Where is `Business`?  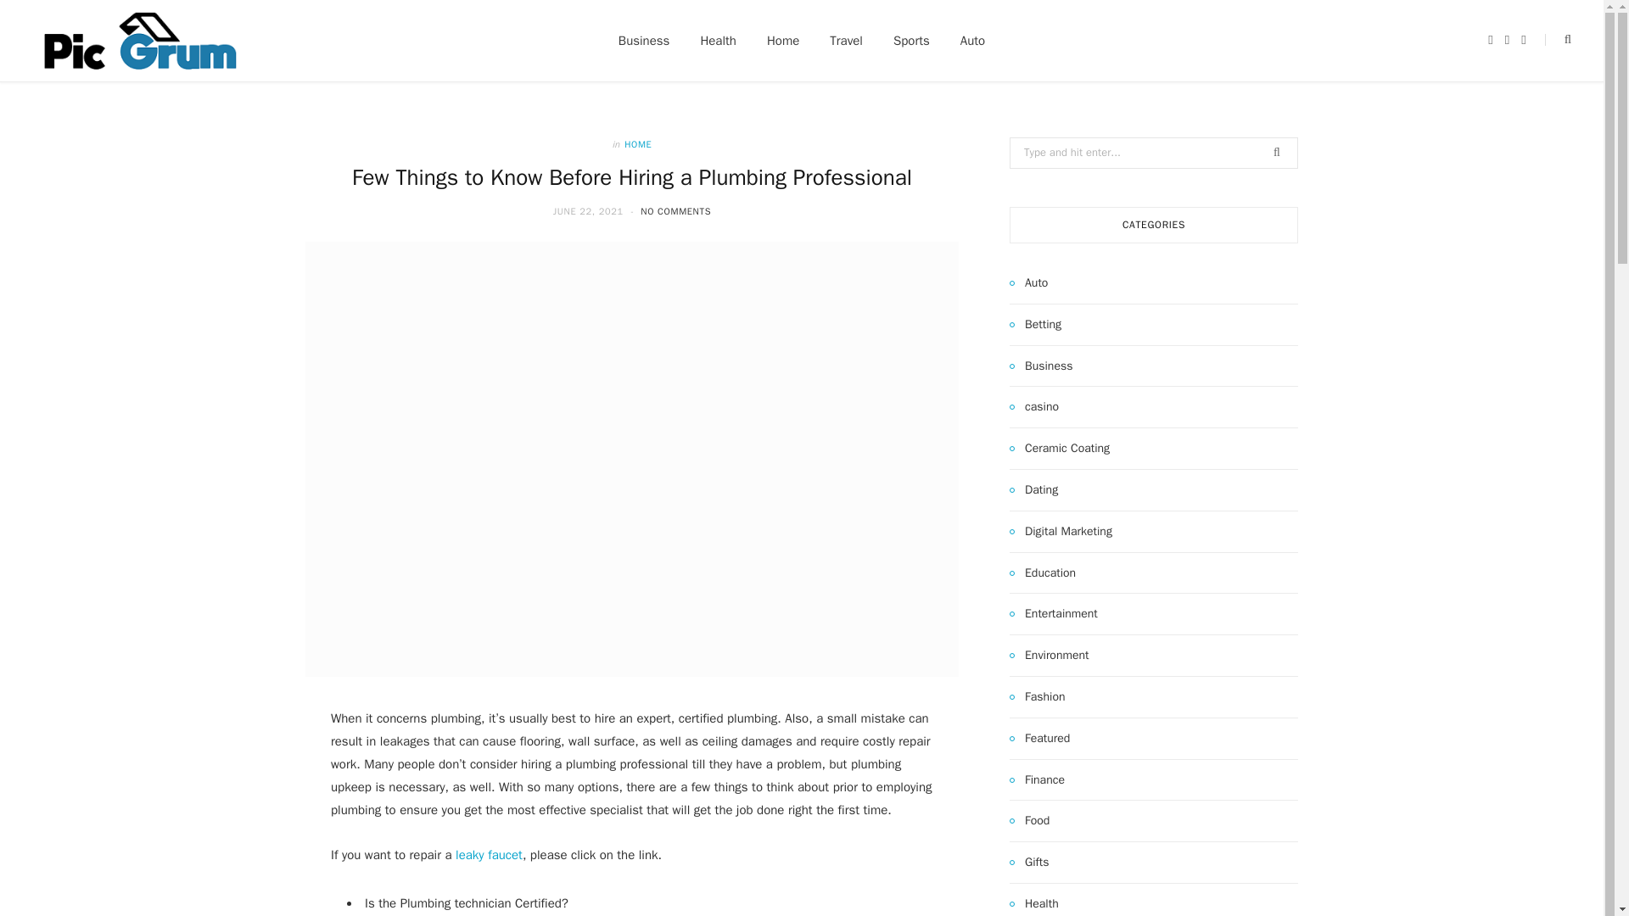
Business is located at coordinates (644, 41).